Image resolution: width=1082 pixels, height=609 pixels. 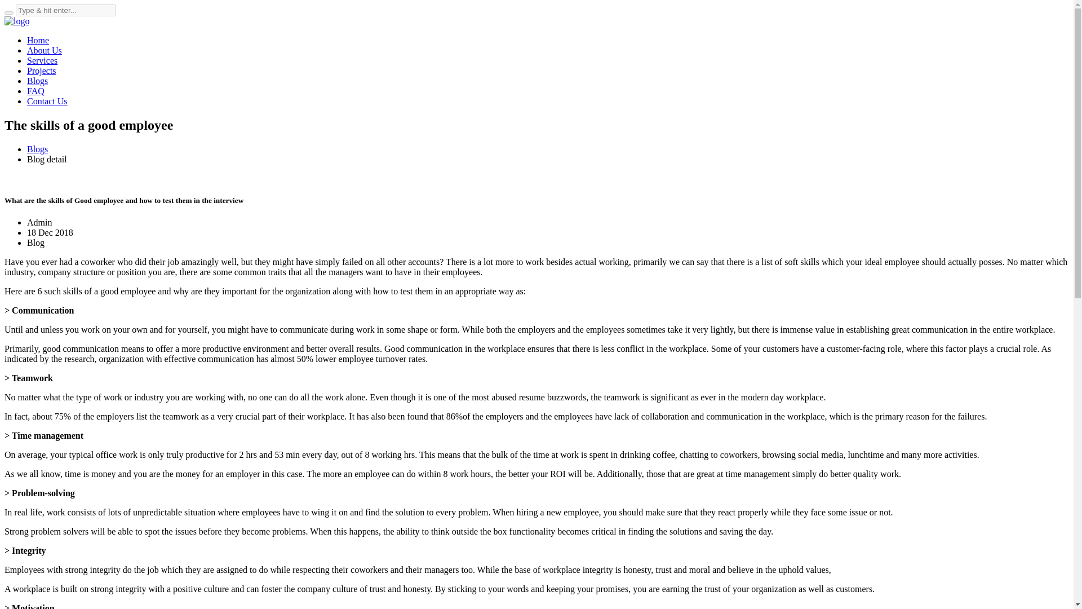 What do you see at coordinates (37, 81) in the screenshot?
I see `Blogs` at bounding box center [37, 81].